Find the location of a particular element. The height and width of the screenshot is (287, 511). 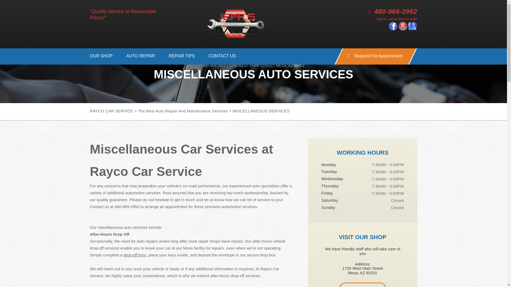

1728 WEST MAIN STREET is located at coordinates (252, 65).